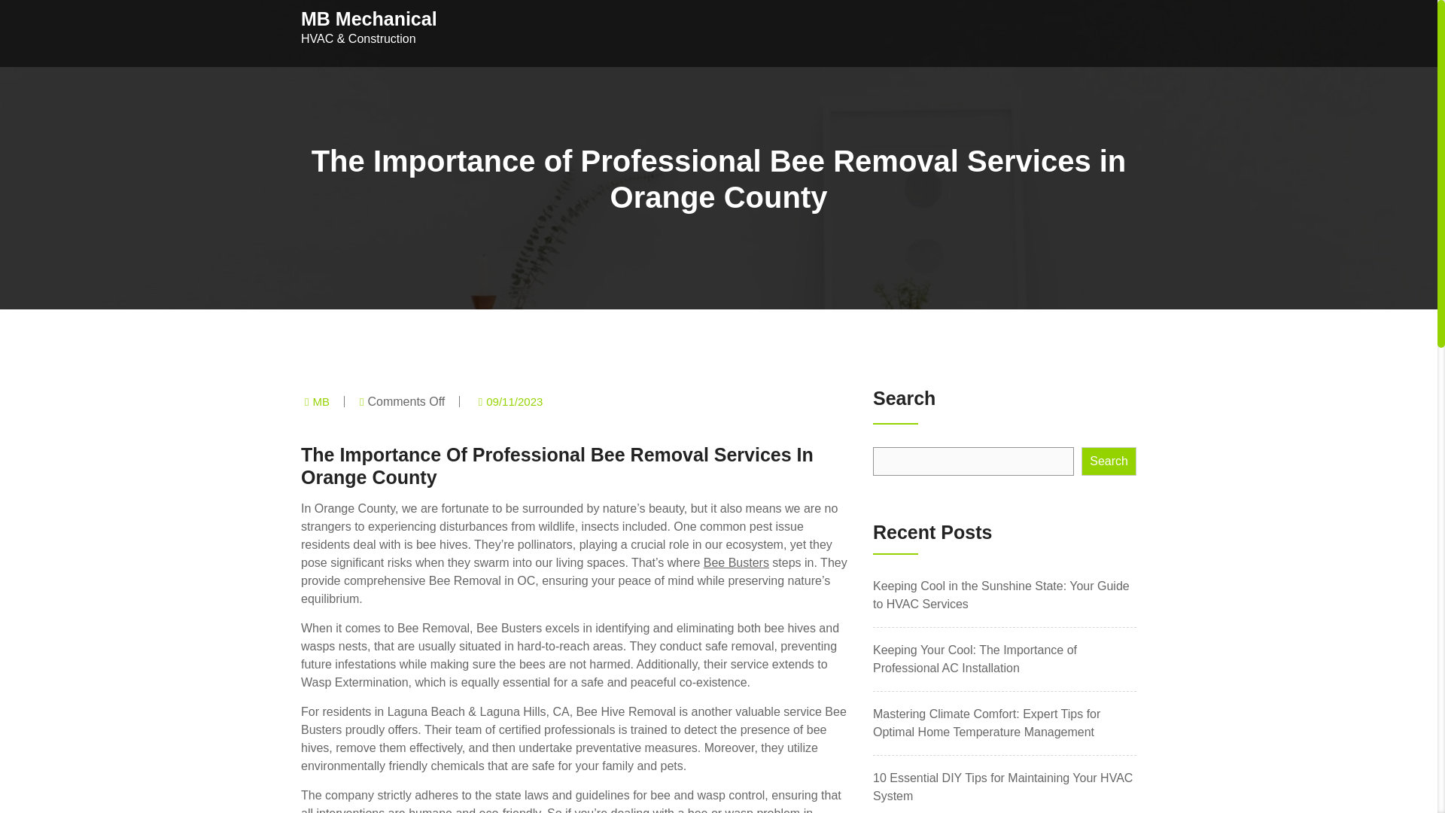 This screenshot has height=813, width=1445. Describe the element at coordinates (1108, 461) in the screenshot. I see `Search` at that location.